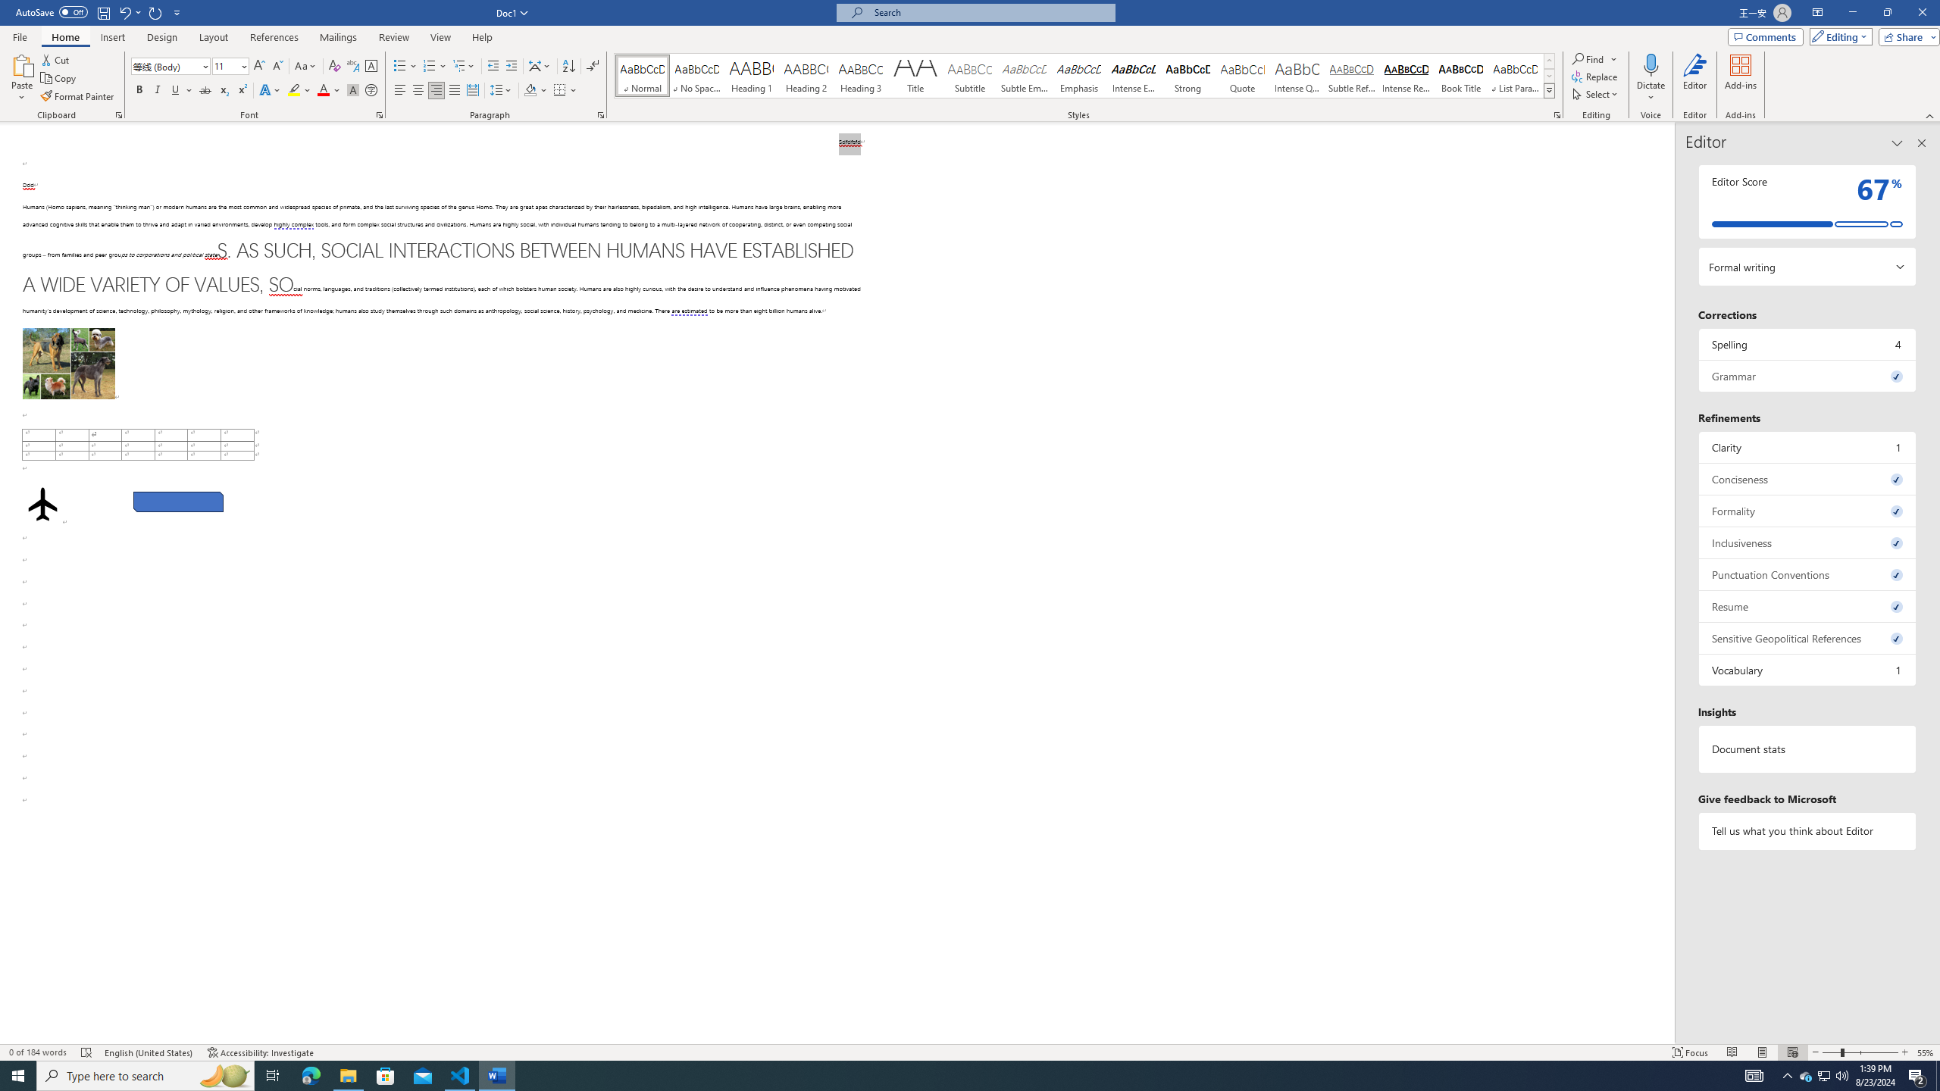 Image resolution: width=1940 pixels, height=1091 pixels. Describe the element at coordinates (861, 76) in the screenshot. I see `Heading 3` at that location.